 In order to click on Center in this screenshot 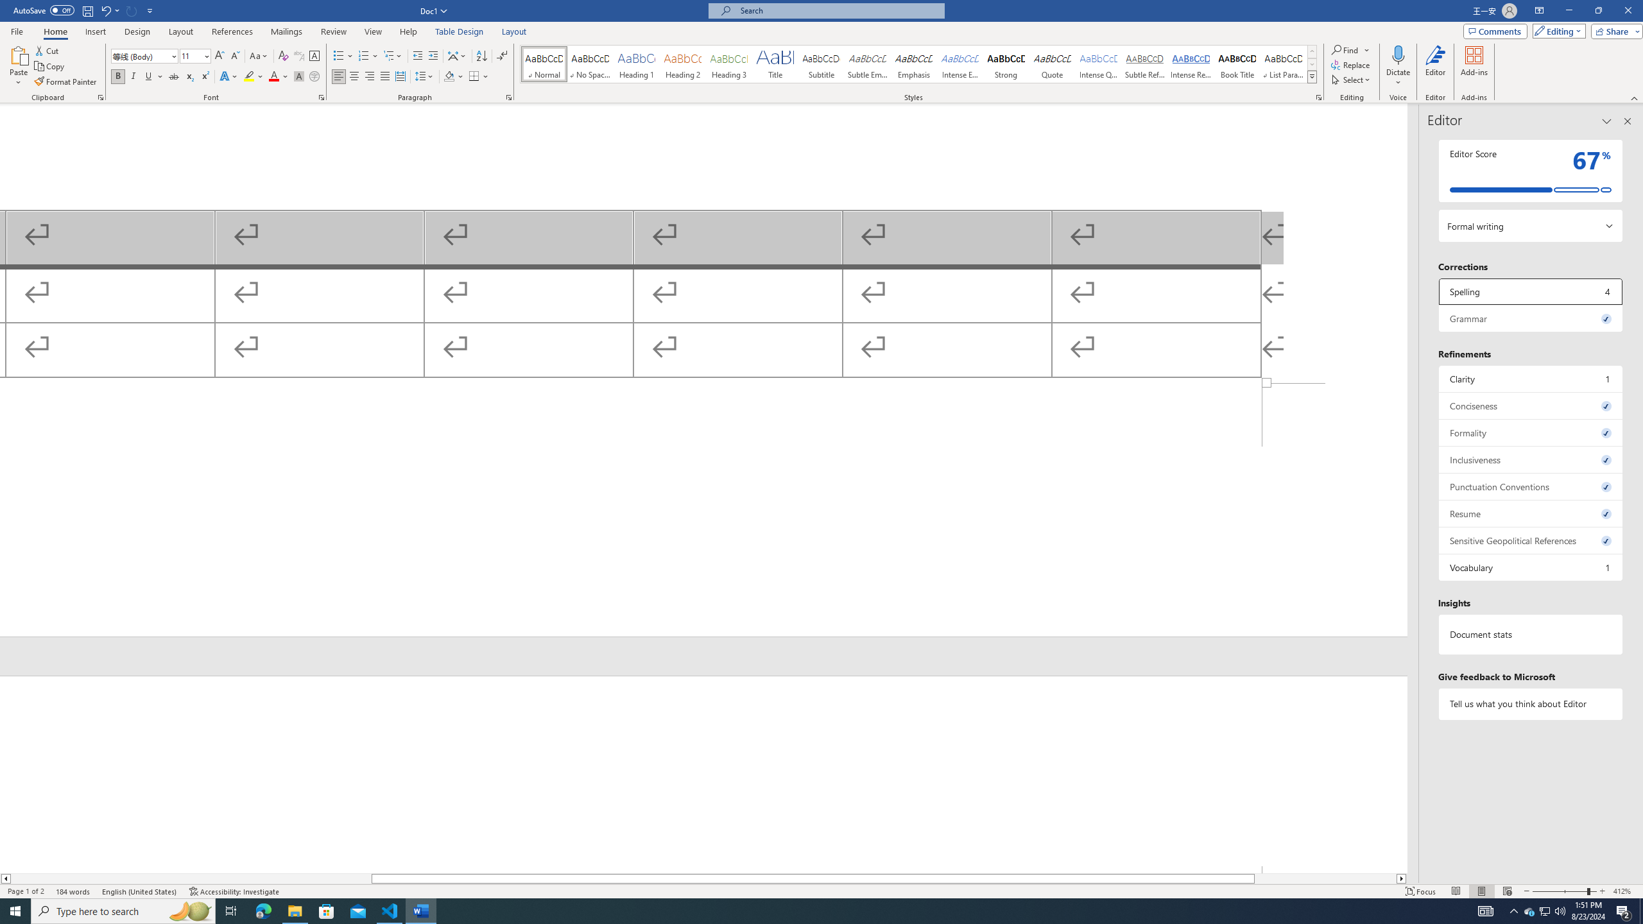, I will do `click(354, 77)`.